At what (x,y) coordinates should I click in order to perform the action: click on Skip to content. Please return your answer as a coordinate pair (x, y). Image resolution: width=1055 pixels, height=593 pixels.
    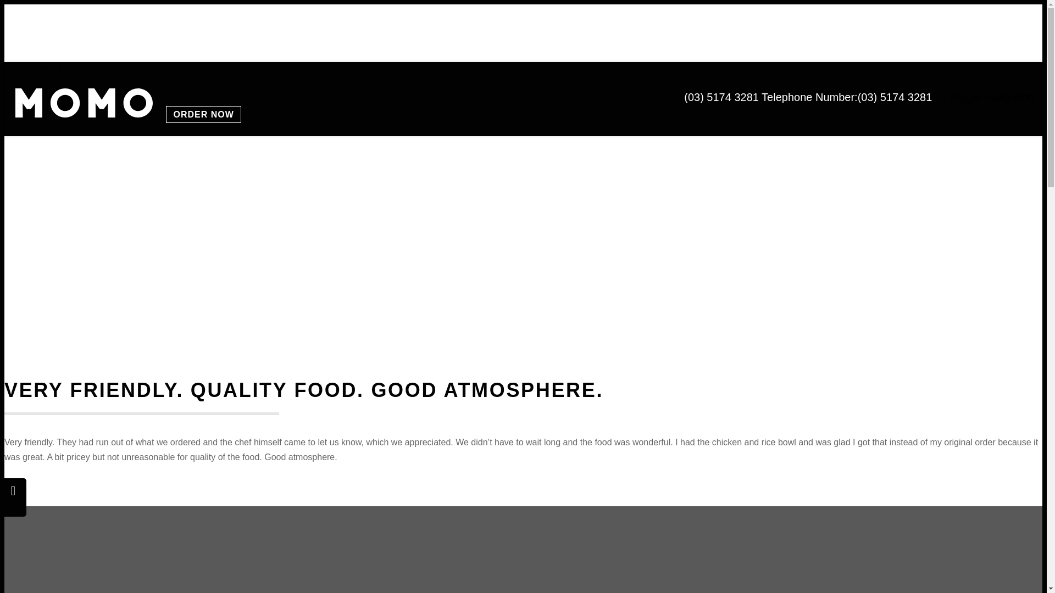
    Looking at the image, I should click on (34, 67).